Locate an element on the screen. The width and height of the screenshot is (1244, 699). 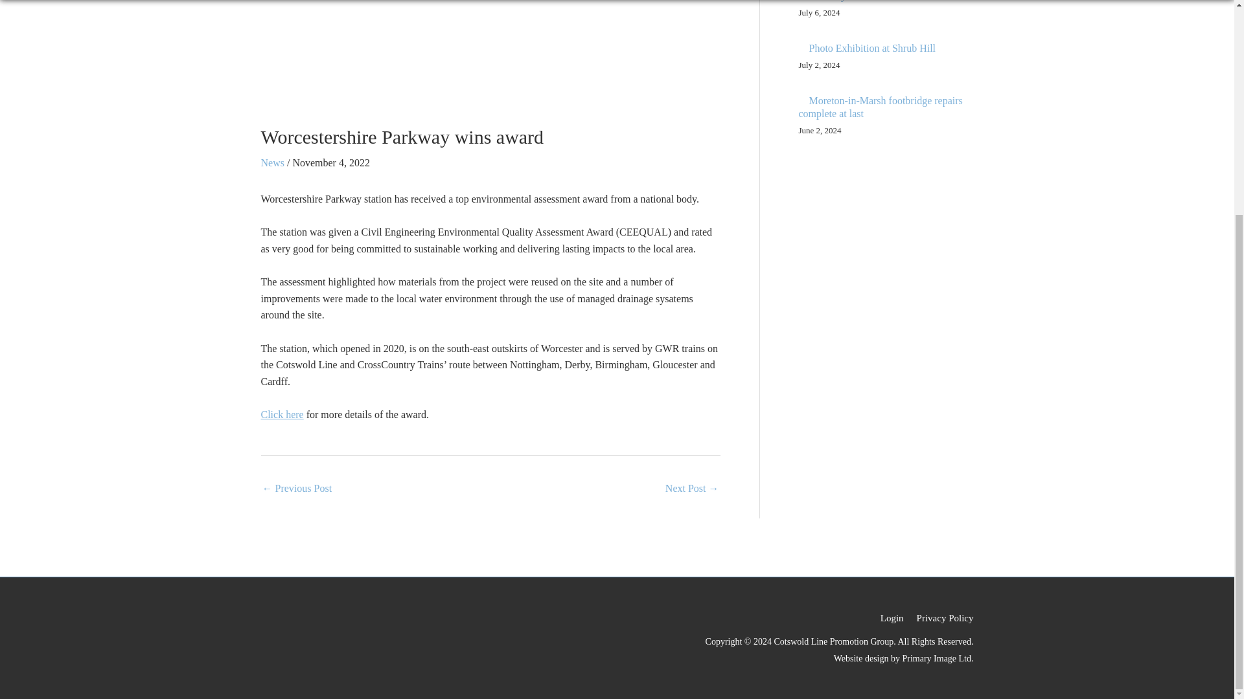
Another strike shutdown on Cotswold Line is located at coordinates (692, 489).